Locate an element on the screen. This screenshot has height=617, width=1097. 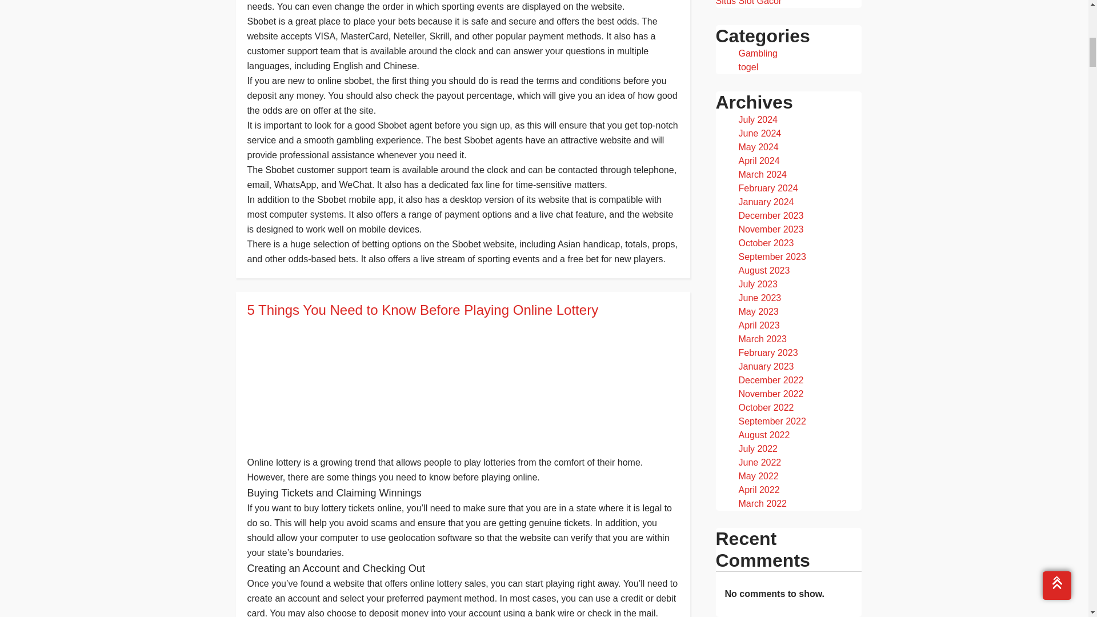
5 Things You Need to Know Before Playing Online Lottery is located at coordinates (462, 310).